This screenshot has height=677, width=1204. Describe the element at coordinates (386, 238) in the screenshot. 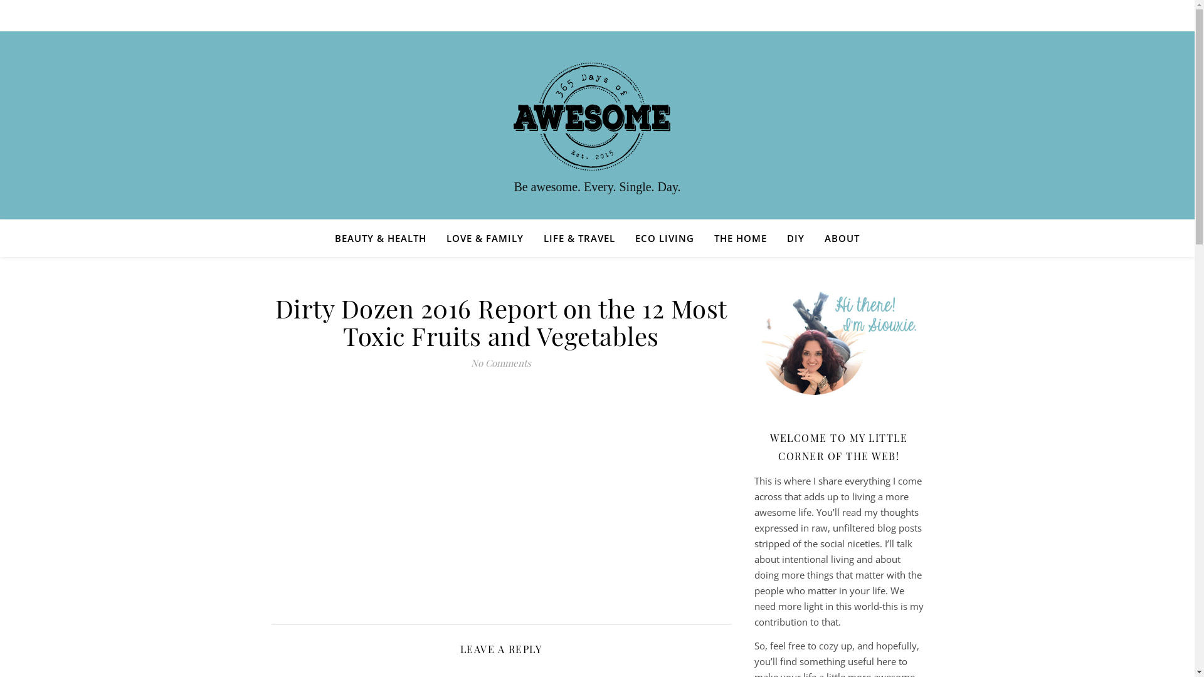

I see `BEAUTY & HEALTH` at that location.